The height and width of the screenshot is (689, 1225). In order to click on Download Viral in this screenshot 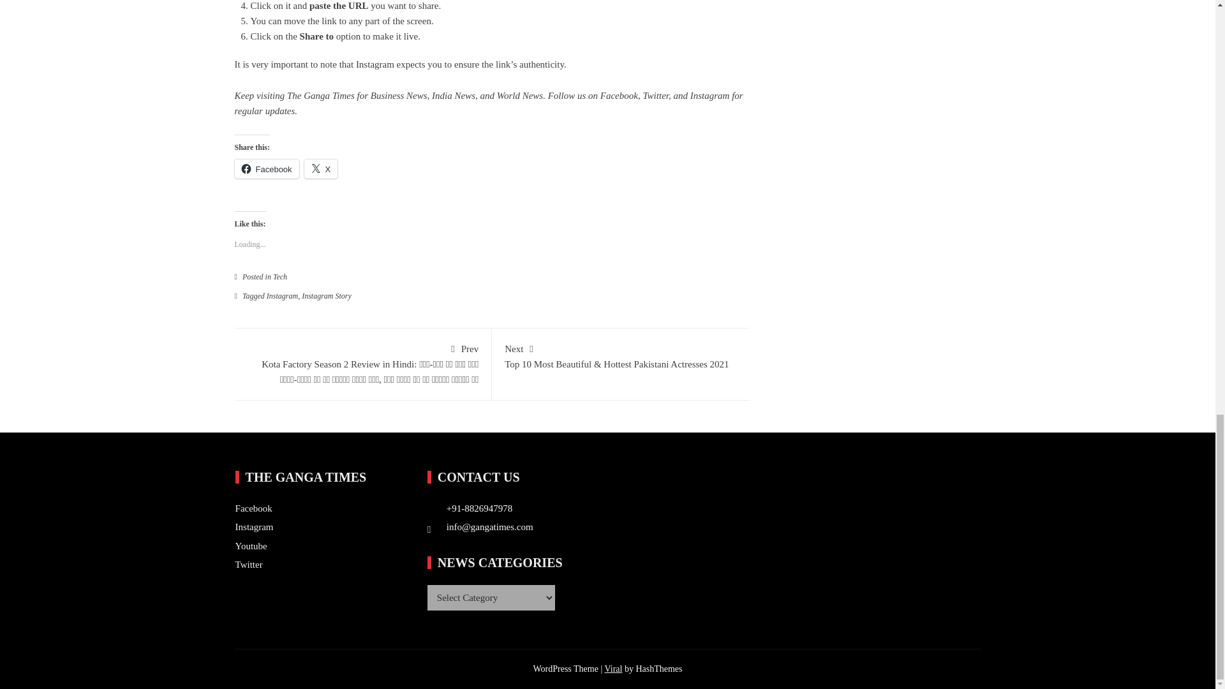, I will do `click(612, 669)`.